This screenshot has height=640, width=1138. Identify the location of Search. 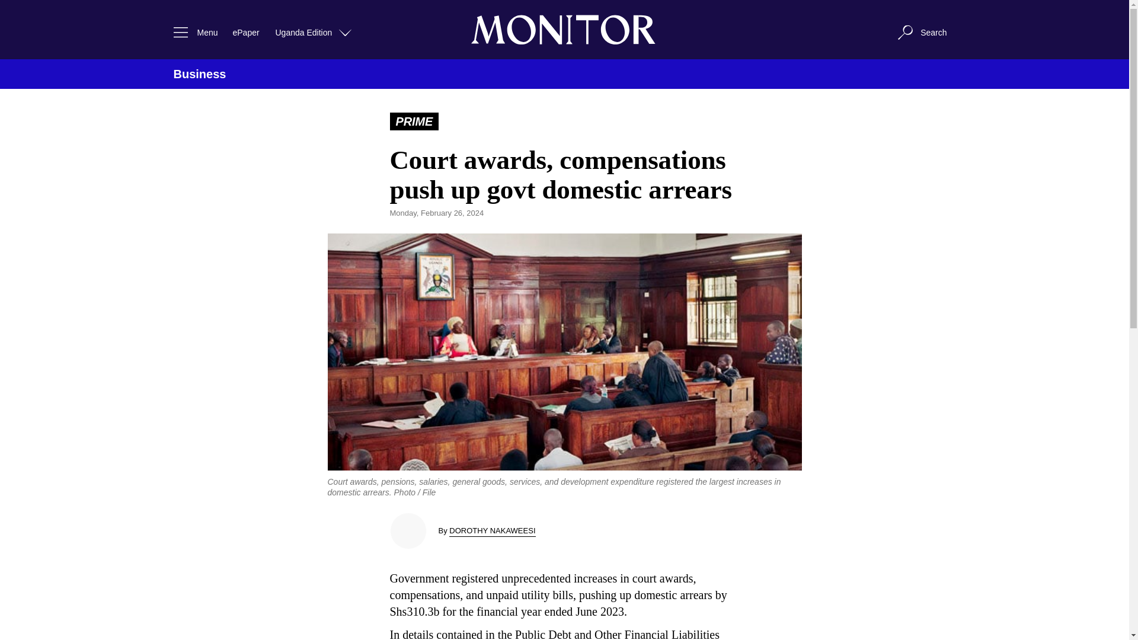
(921, 32).